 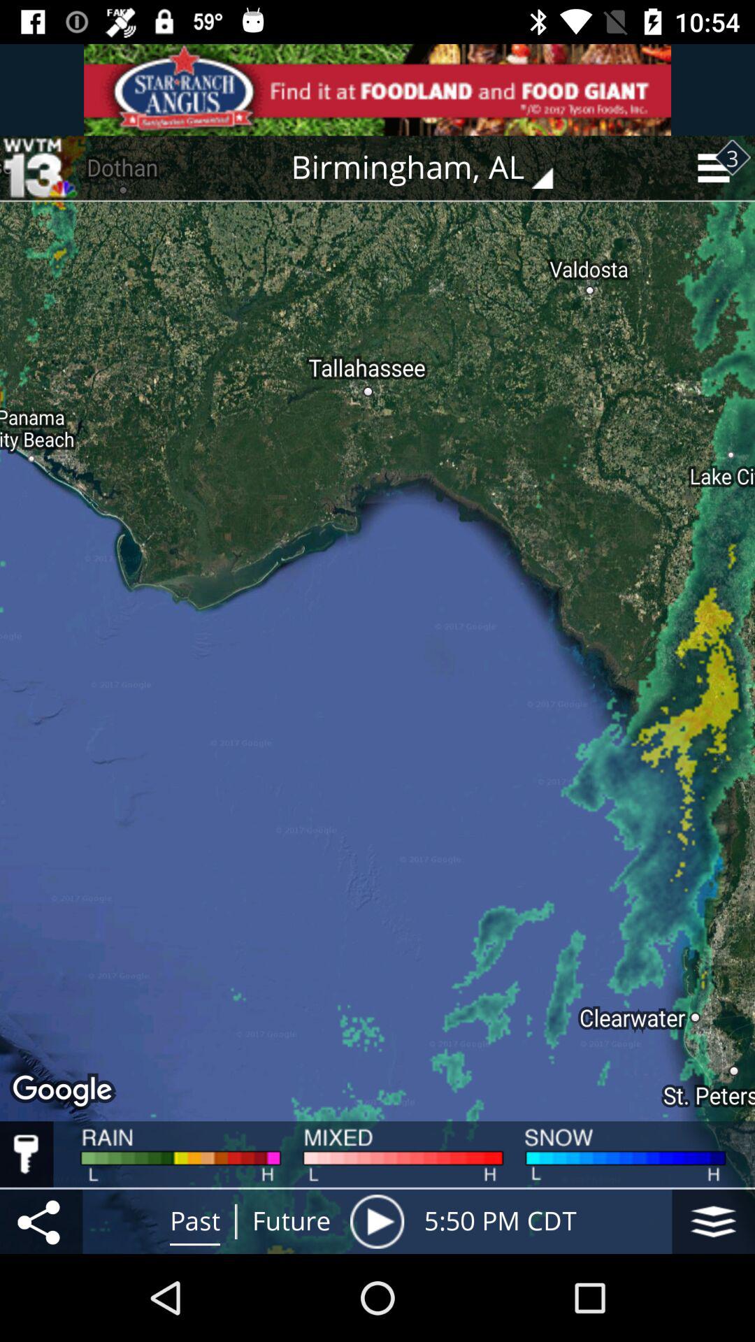 I want to click on switch map type option, so click(x=713, y=1222).